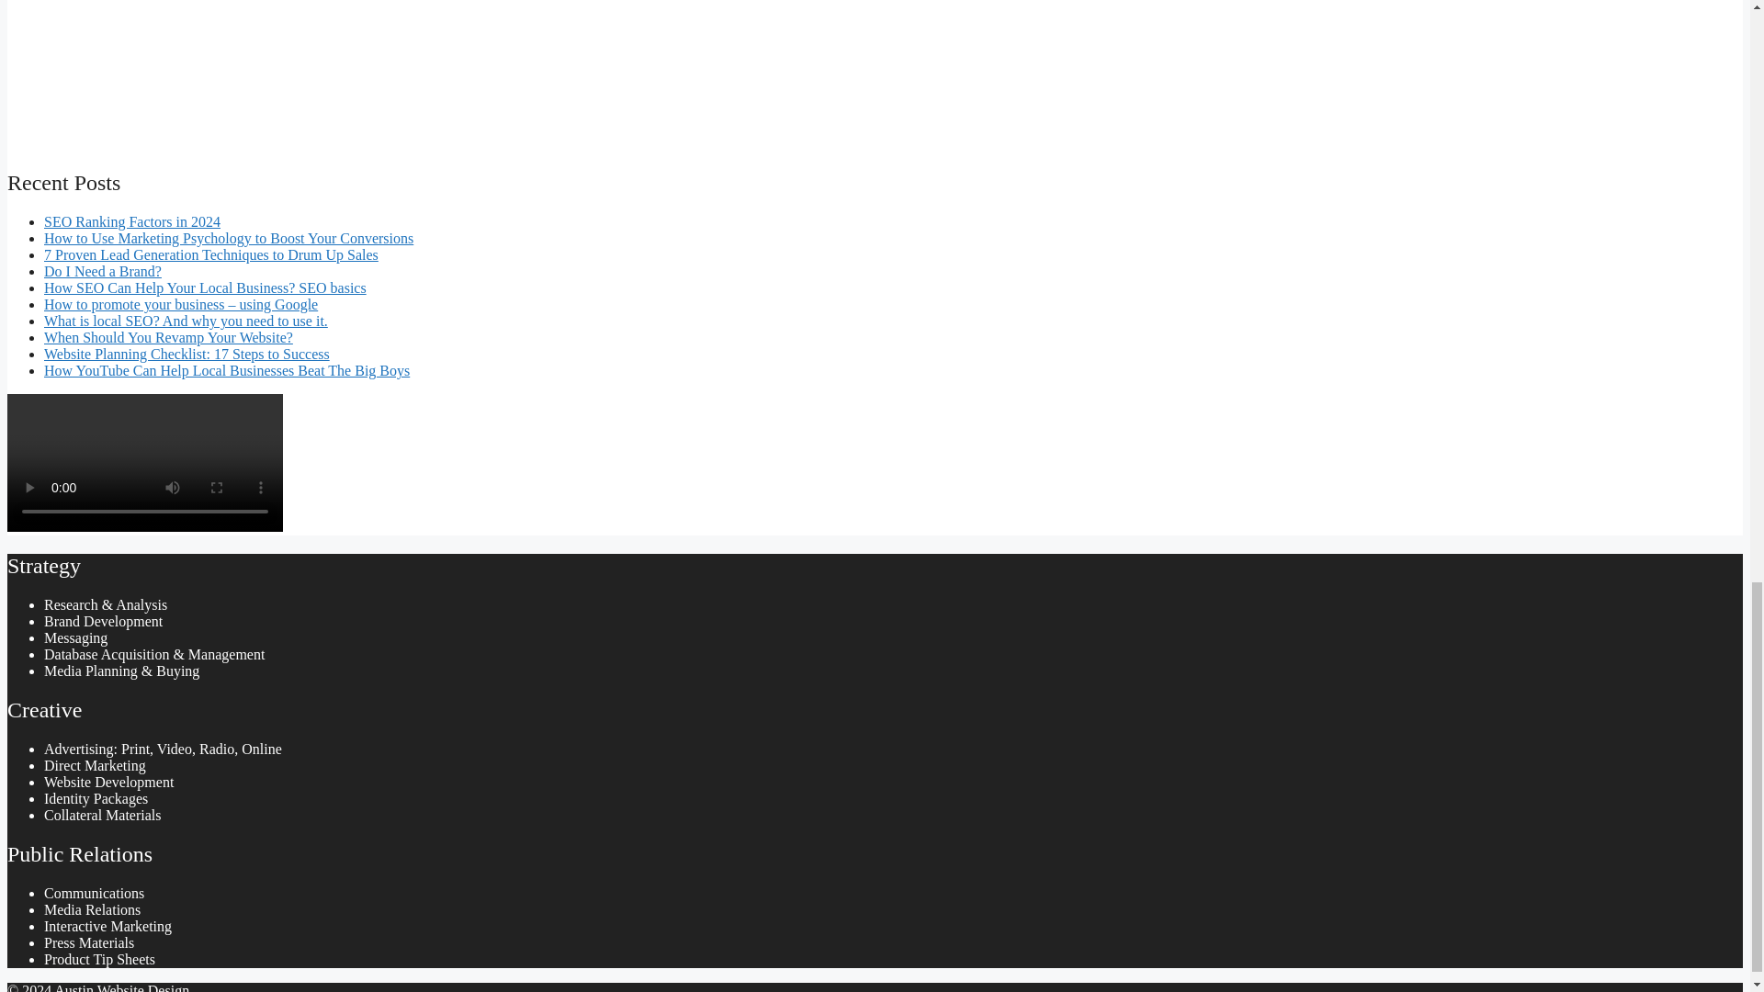 Image resolution: width=1764 pixels, height=992 pixels. Describe the element at coordinates (226, 370) in the screenshot. I see `How YouTube Can Help Local Businesses Beat The Big Boys` at that location.